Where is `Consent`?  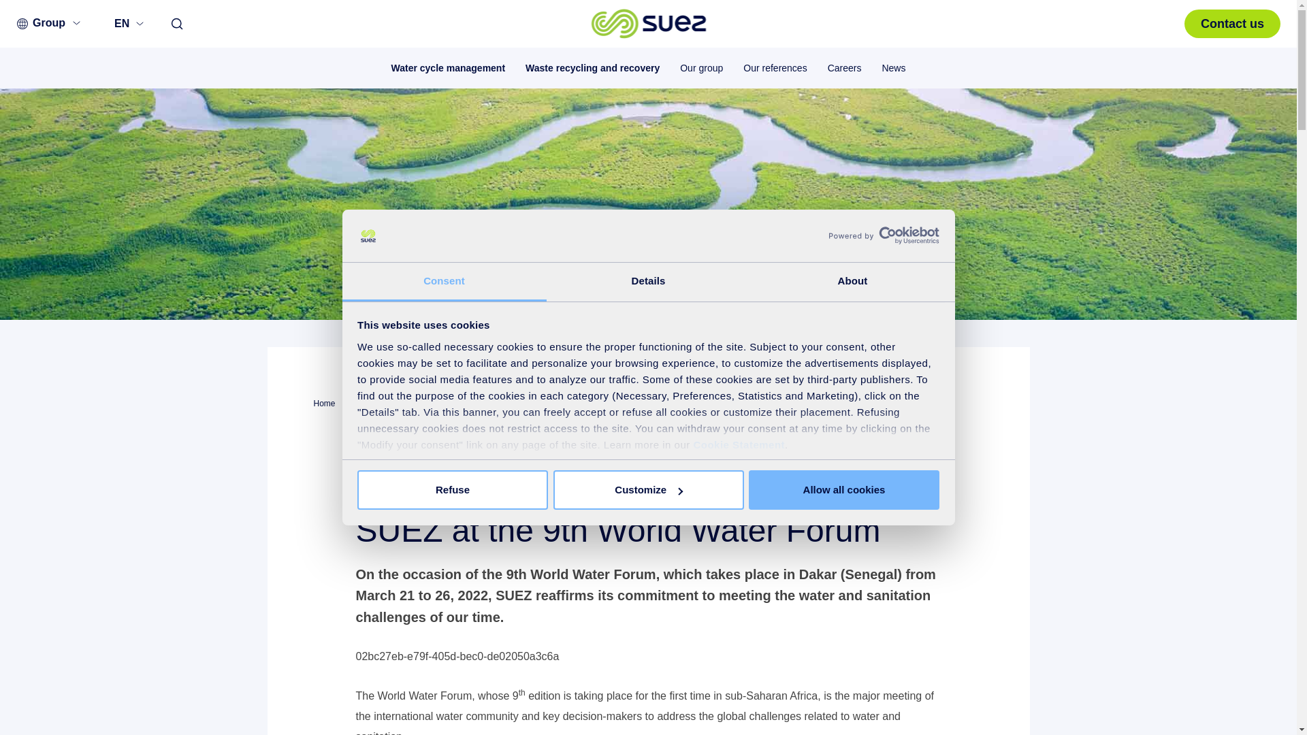
Consent is located at coordinates (444, 282).